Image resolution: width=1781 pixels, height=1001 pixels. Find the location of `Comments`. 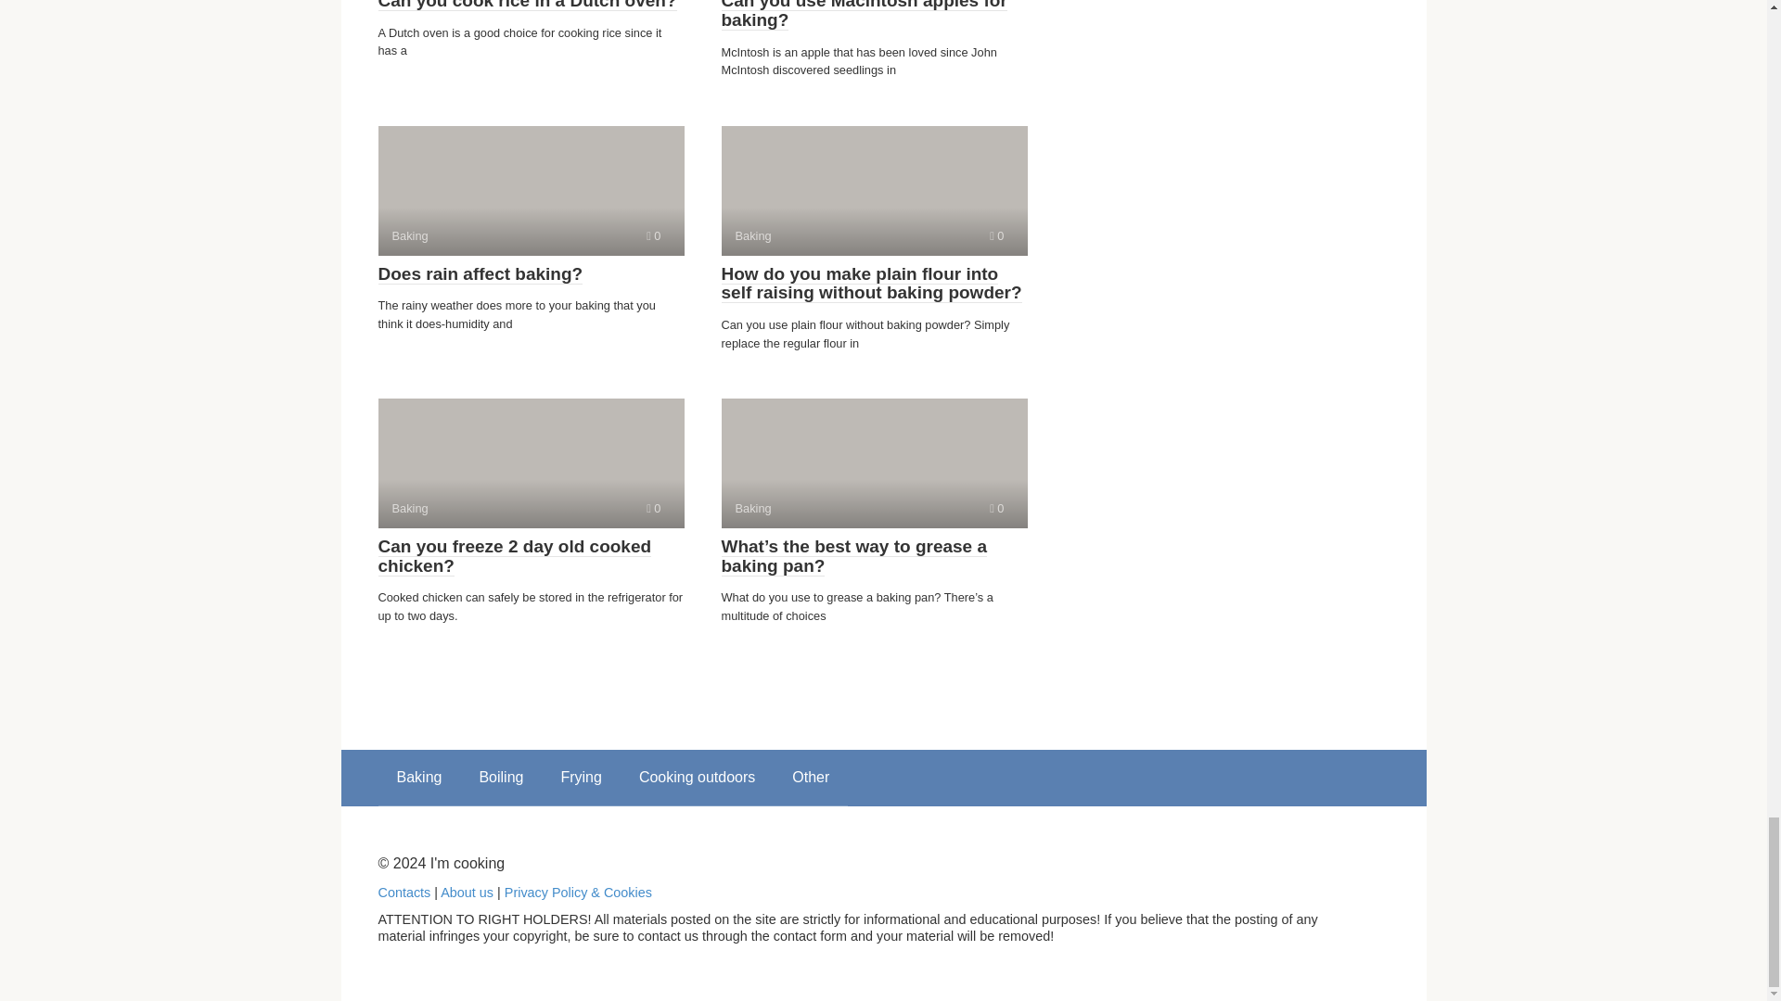

Comments is located at coordinates (865, 15).